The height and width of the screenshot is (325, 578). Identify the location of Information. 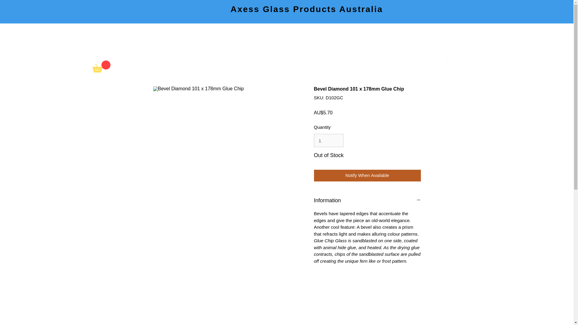
(367, 200).